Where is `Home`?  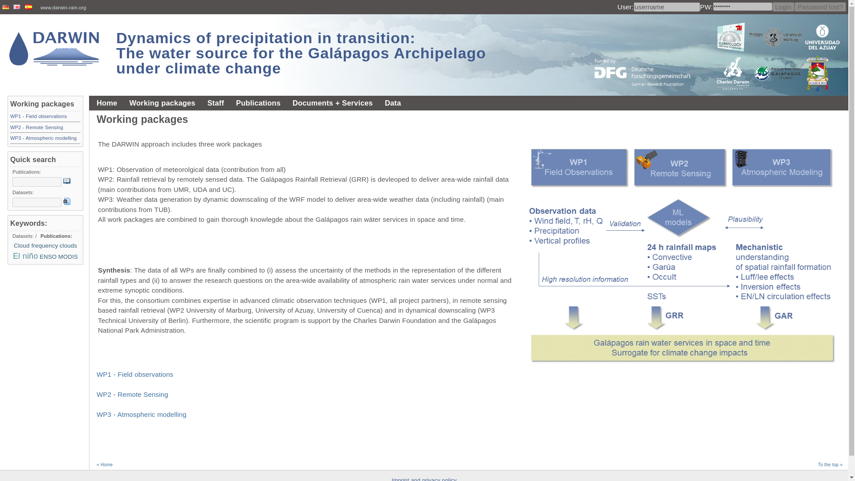
Home is located at coordinates (107, 103).